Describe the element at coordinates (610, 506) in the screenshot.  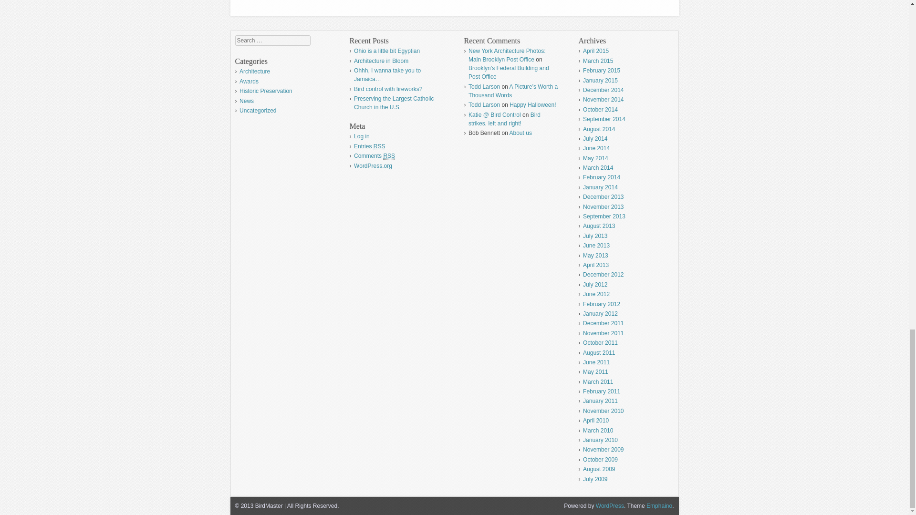
I see `A Semantic Personal Publishing Platform` at that location.